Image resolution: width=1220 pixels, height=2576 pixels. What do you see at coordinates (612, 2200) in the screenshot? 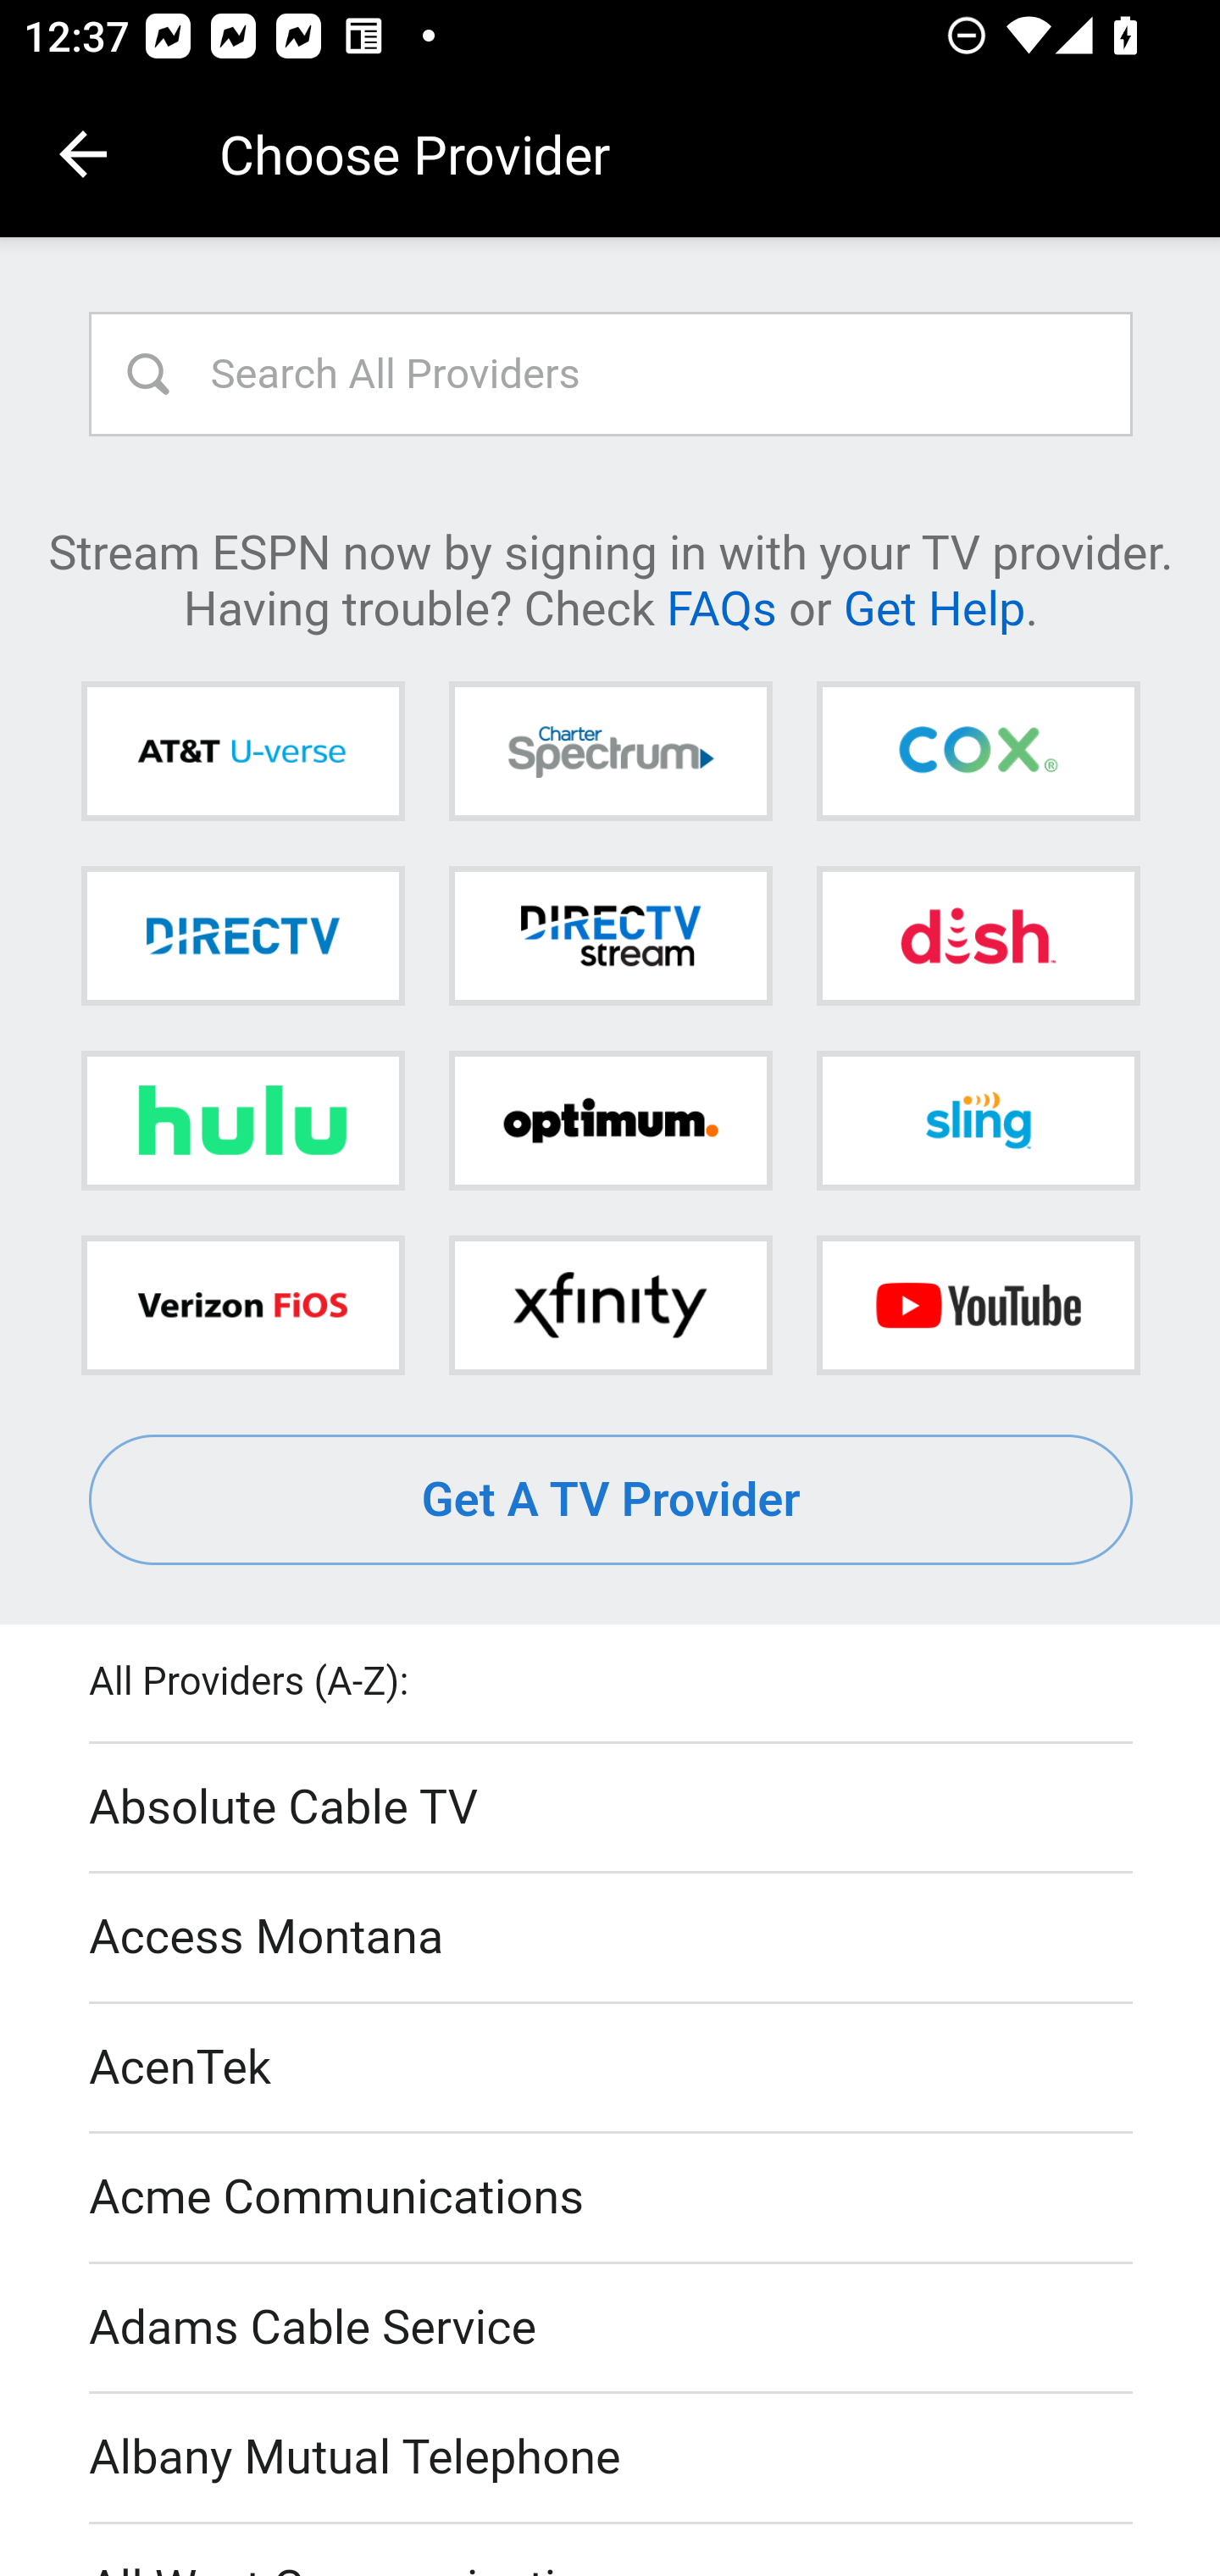
I see `Acme Communications` at bounding box center [612, 2200].